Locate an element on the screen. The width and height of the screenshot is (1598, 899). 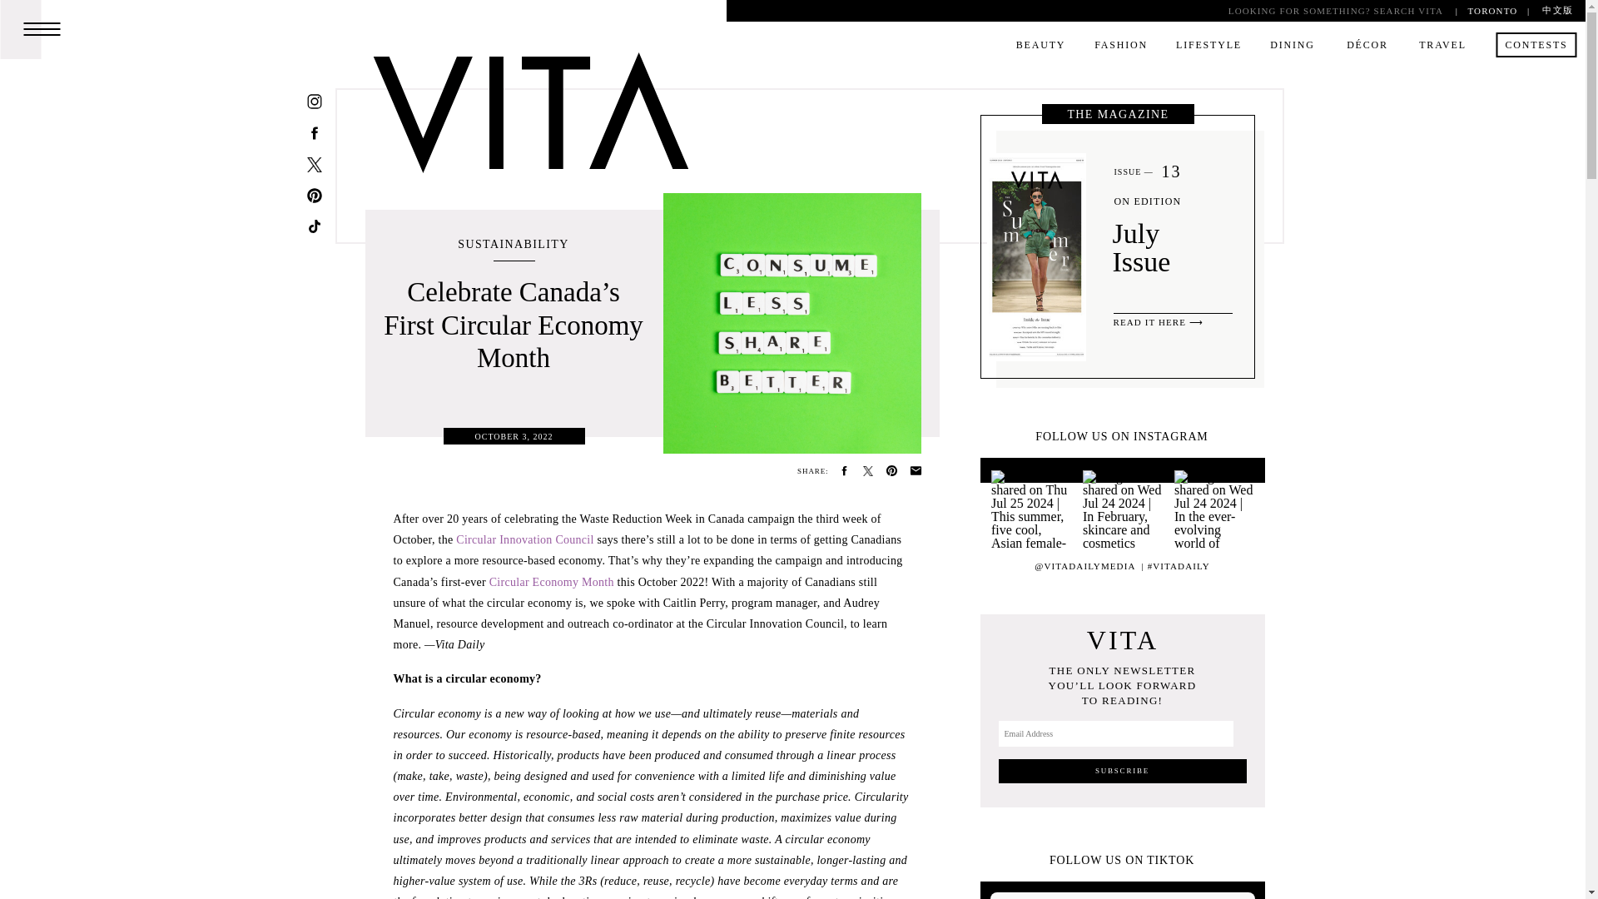
BEAUTY is located at coordinates (1040, 47).